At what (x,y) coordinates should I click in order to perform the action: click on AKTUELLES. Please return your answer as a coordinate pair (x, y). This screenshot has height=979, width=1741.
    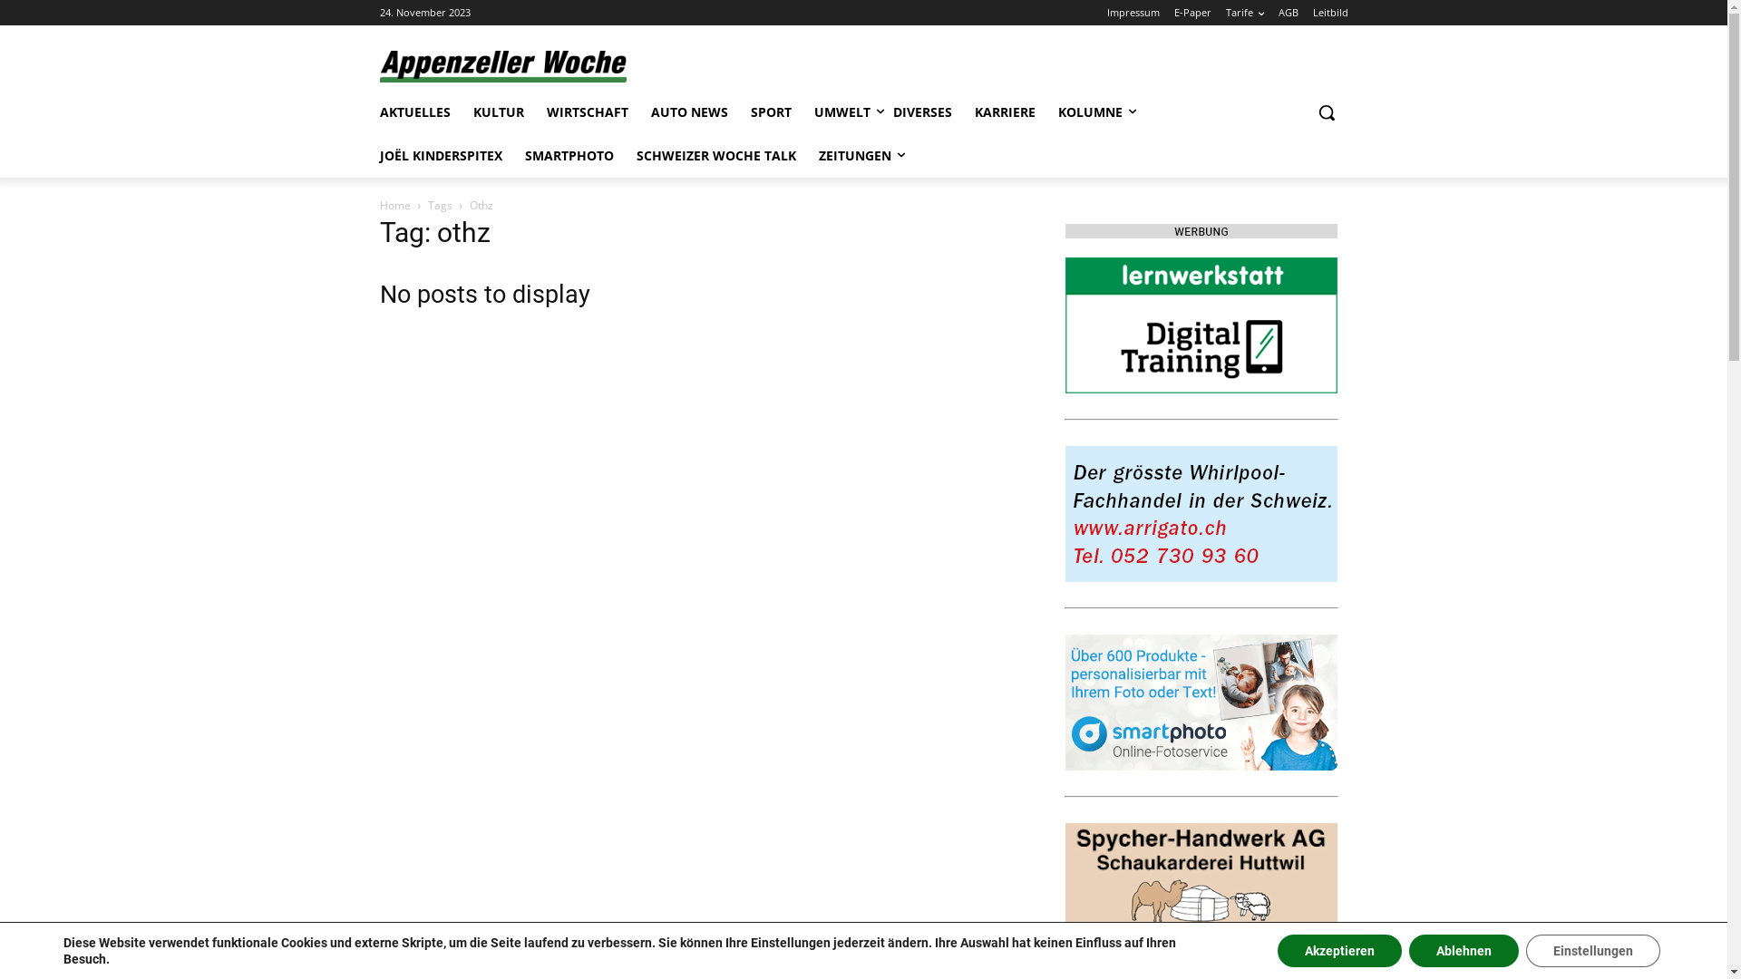
    Looking at the image, I should click on (414, 112).